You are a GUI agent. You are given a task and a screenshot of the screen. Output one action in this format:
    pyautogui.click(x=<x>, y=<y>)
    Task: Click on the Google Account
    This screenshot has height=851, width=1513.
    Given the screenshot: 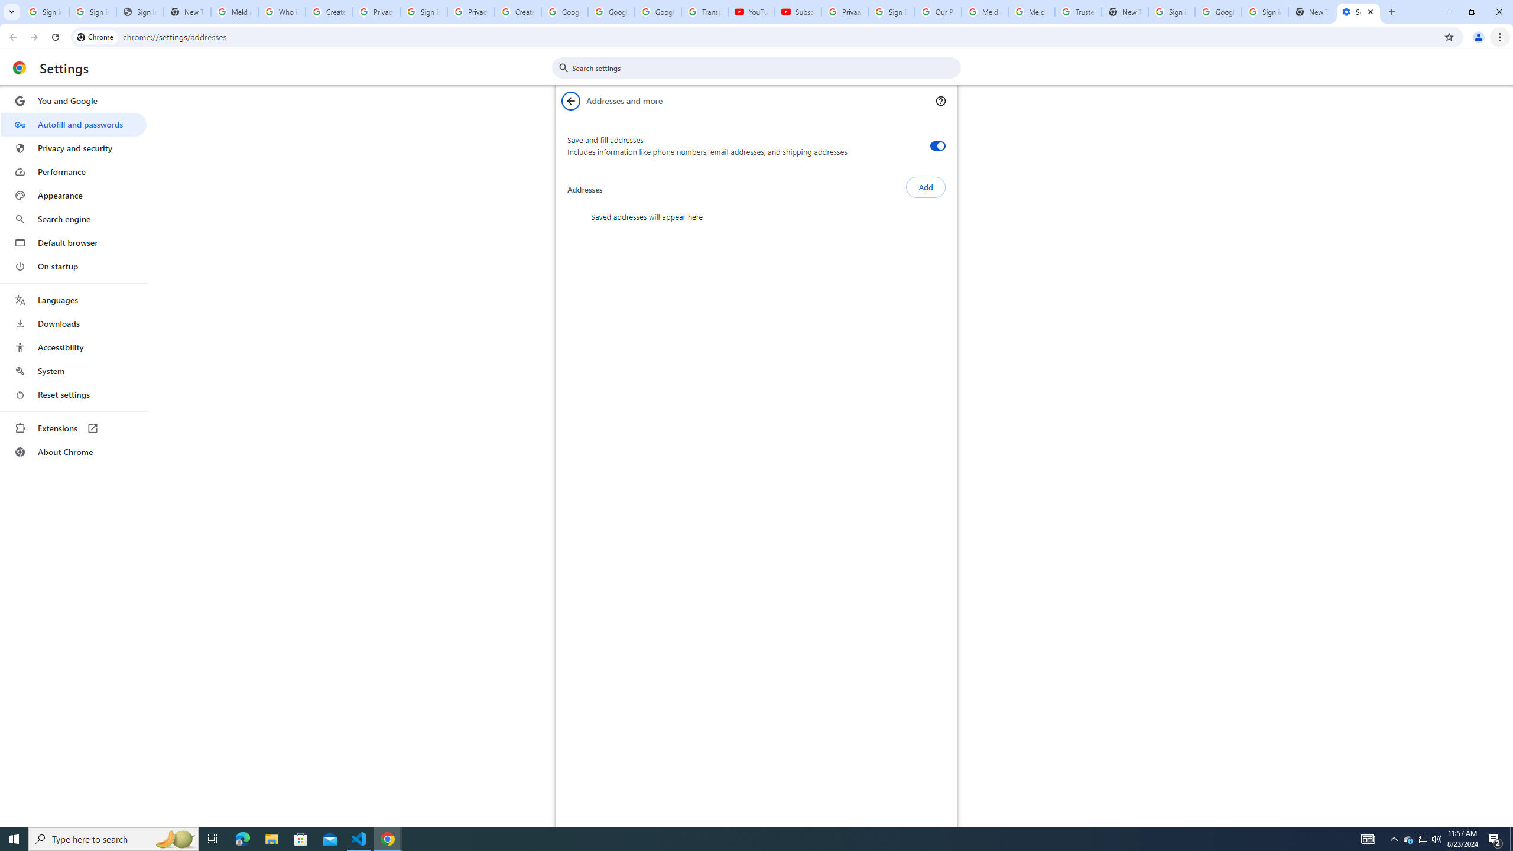 What is the action you would take?
    pyautogui.click(x=658, y=12)
    